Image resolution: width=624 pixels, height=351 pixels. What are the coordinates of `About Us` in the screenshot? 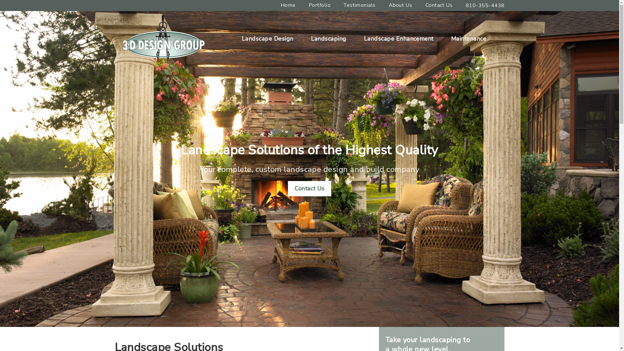 It's located at (400, 5).